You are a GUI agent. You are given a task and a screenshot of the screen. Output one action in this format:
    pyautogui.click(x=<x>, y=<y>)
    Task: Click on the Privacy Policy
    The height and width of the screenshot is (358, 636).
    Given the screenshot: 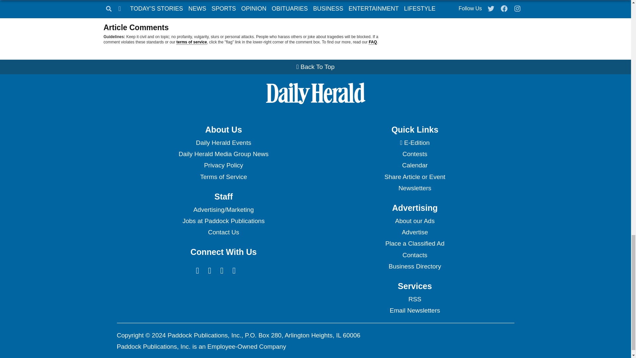 What is the action you would take?
    pyautogui.click(x=223, y=165)
    